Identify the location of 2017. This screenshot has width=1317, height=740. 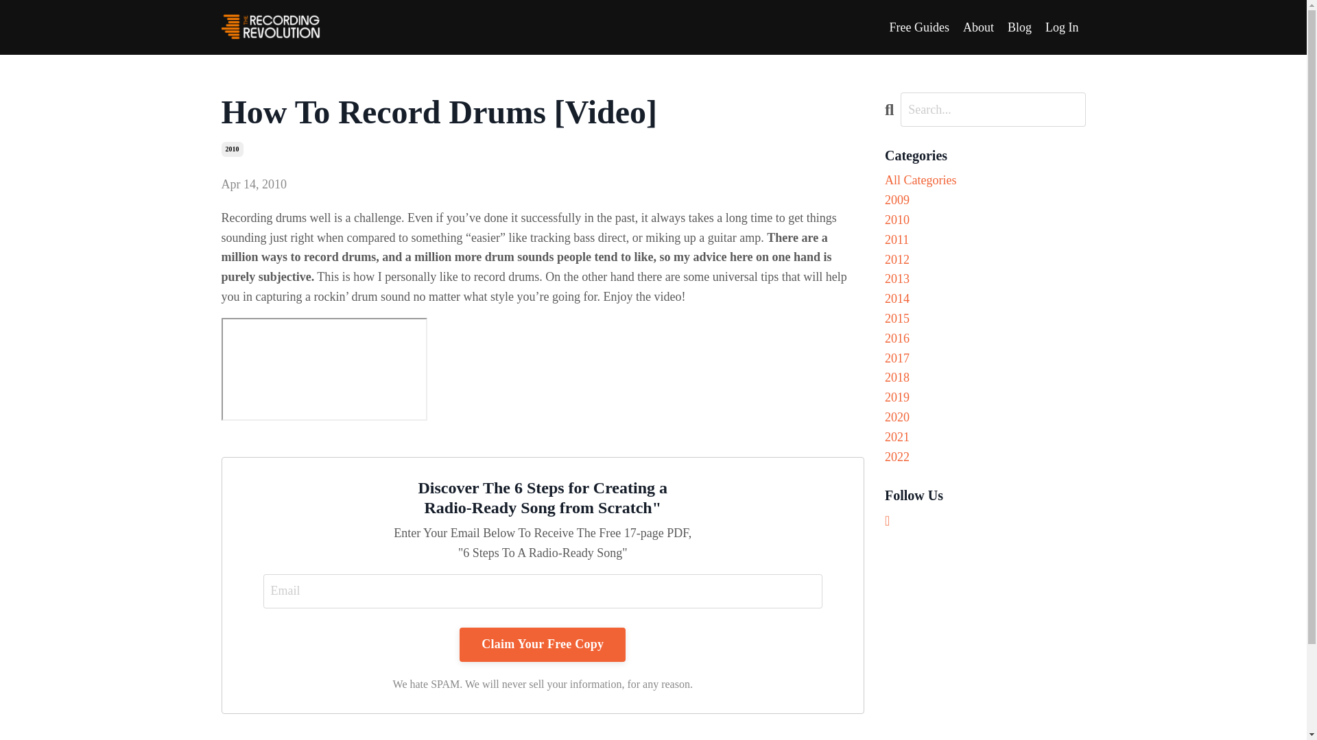
(985, 358).